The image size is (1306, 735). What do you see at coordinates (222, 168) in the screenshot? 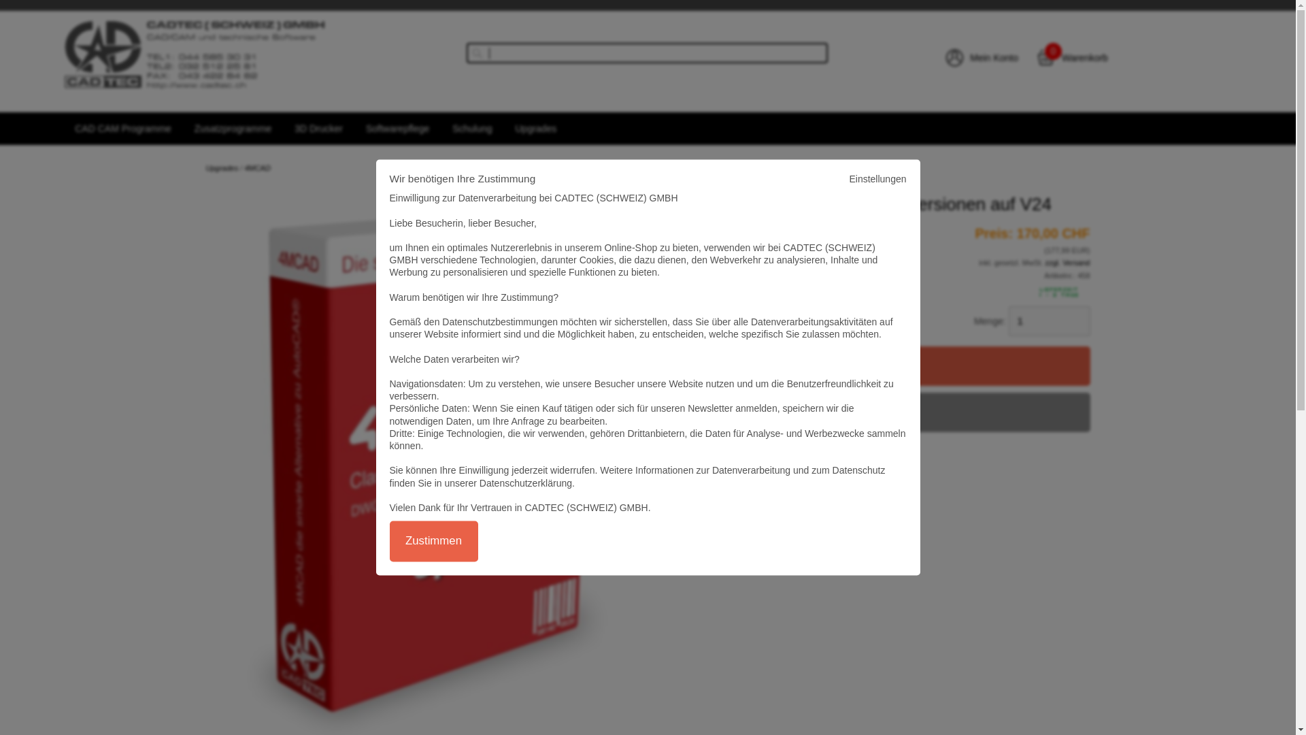
I see `Upgrades` at bounding box center [222, 168].